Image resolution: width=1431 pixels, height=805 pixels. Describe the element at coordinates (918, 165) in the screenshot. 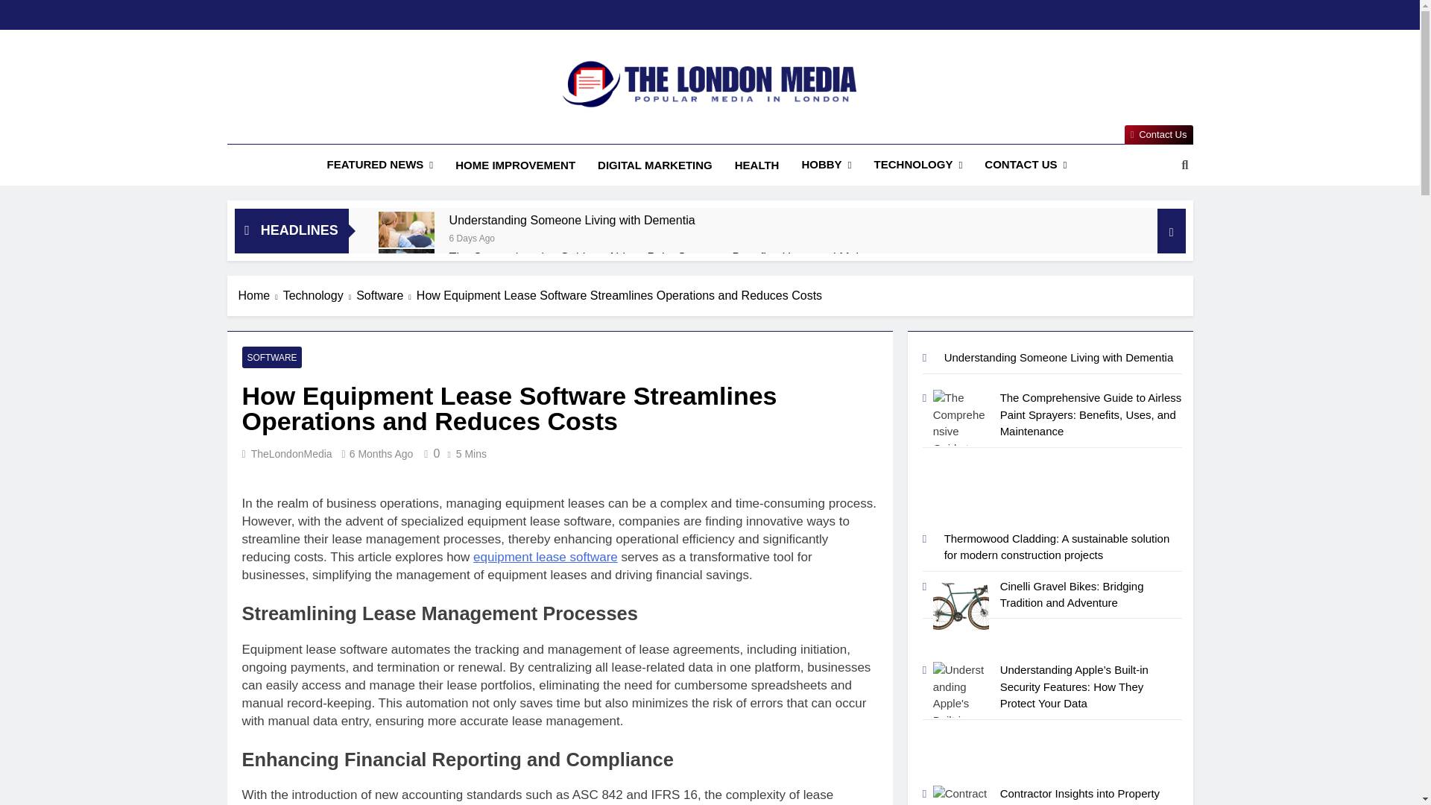

I see `TECHNOLOGY` at that location.